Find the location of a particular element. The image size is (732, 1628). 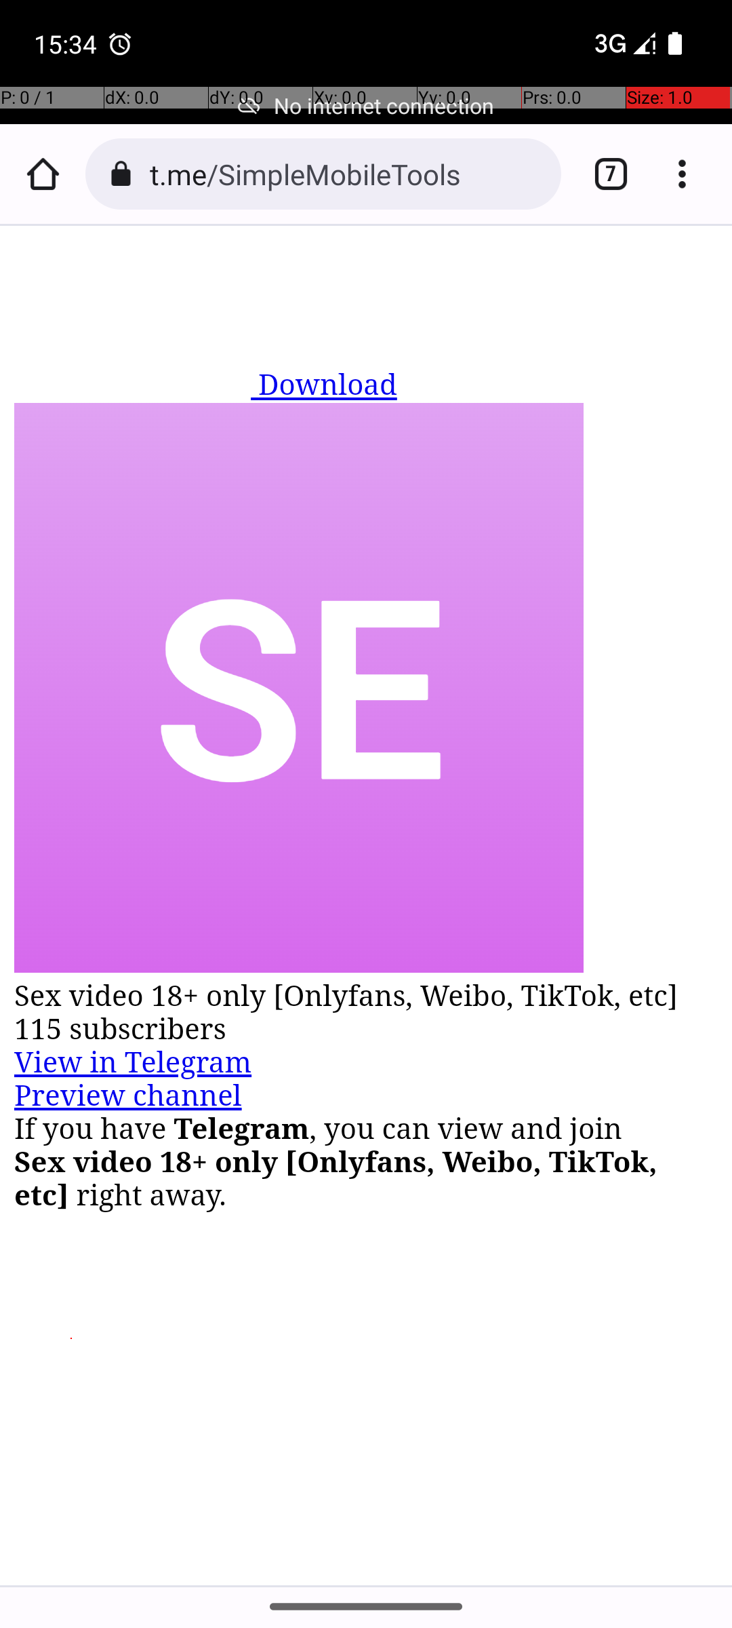

t.me/SimpleMobileTools is located at coordinates (348, 174).